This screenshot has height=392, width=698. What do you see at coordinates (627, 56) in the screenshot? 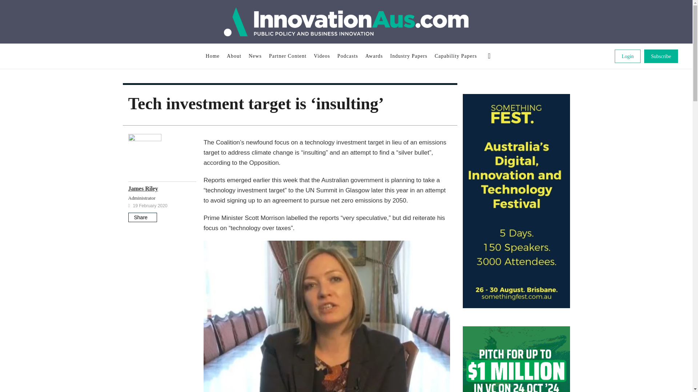
I see `Login` at bounding box center [627, 56].